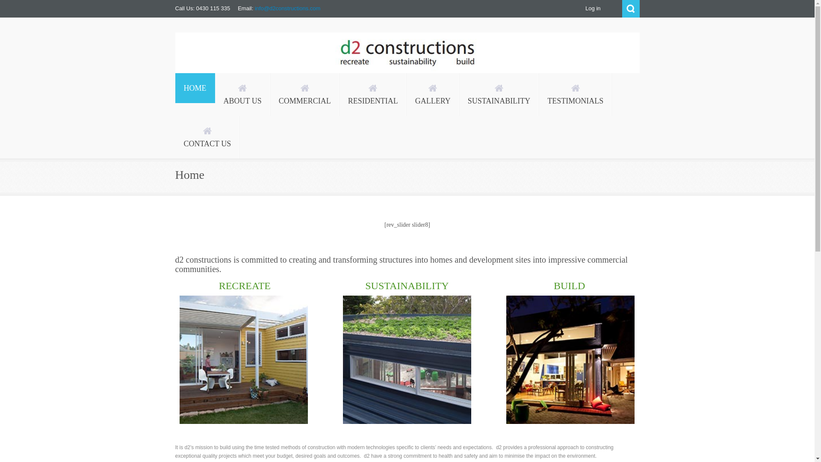 The height and width of the screenshot is (462, 821). I want to click on SUSTAINABILITY, so click(499, 95).